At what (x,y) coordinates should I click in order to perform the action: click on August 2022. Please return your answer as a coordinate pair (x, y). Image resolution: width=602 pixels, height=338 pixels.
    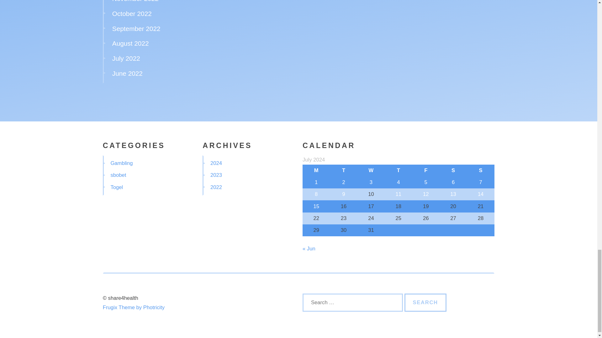
    Looking at the image, I should click on (130, 43).